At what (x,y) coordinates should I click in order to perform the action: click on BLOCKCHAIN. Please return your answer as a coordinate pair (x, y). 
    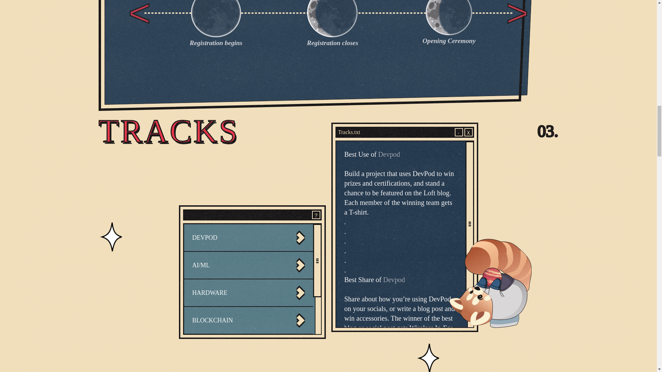
    Looking at the image, I should click on (248, 320).